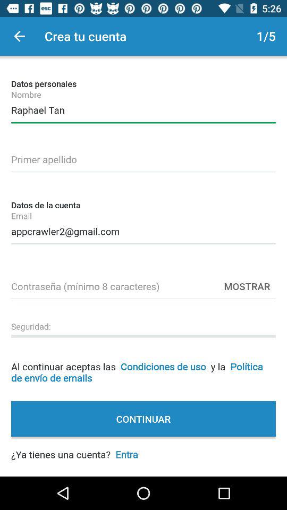  I want to click on launch mostrar icon, so click(247, 286).